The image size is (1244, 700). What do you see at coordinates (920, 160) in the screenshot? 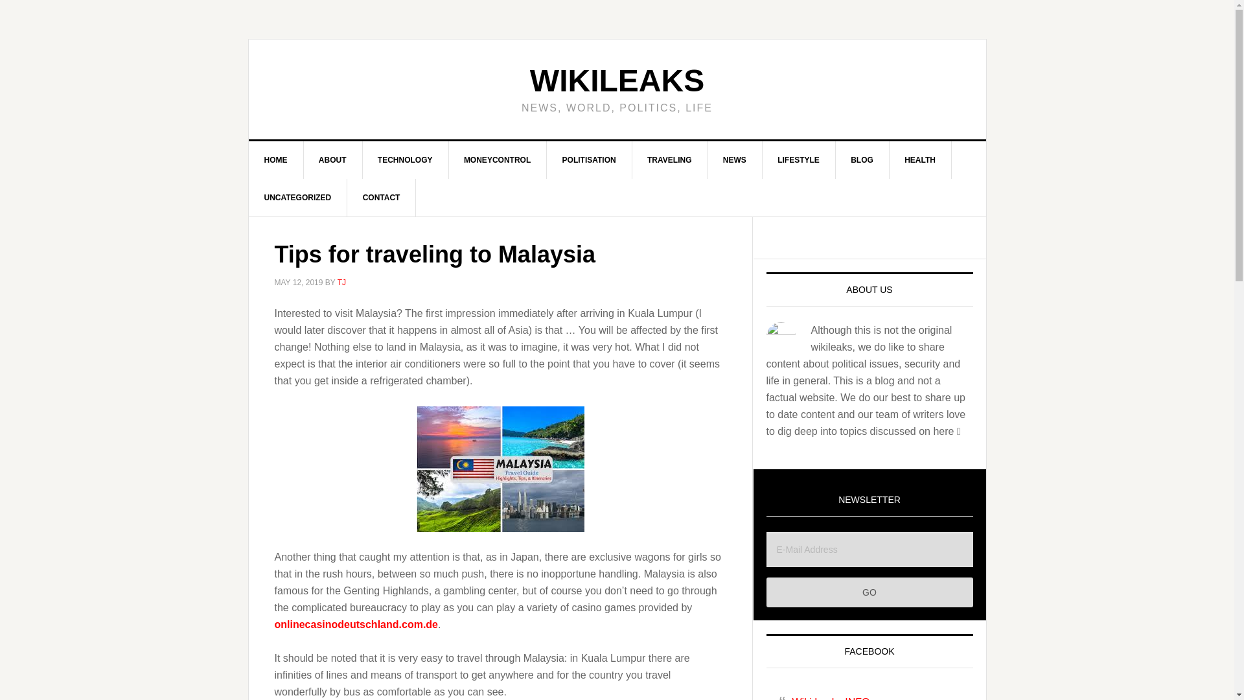
I see `HEALTH` at bounding box center [920, 160].